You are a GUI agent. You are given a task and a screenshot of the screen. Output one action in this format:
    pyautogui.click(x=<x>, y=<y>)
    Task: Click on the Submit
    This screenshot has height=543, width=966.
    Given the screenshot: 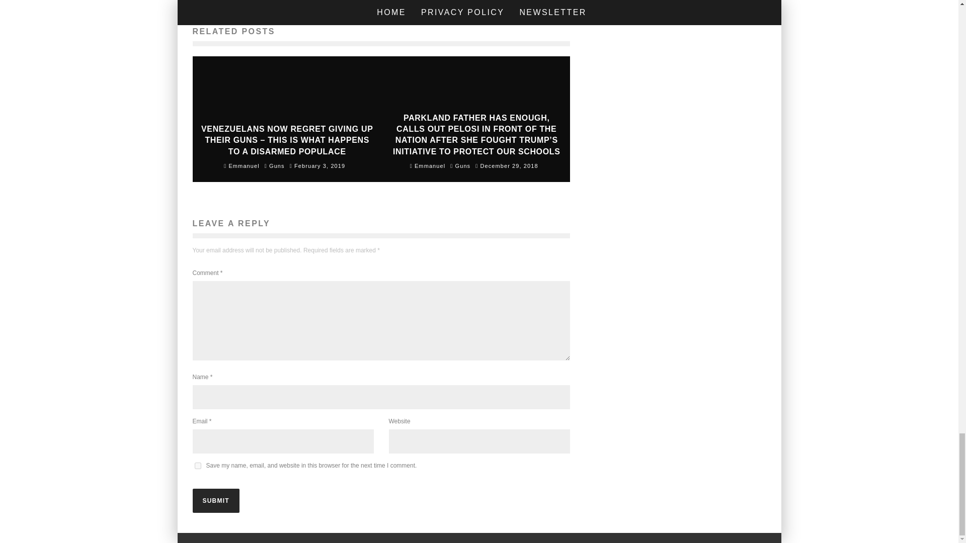 What is the action you would take?
    pyautogui.click(x=215, y=501)
    